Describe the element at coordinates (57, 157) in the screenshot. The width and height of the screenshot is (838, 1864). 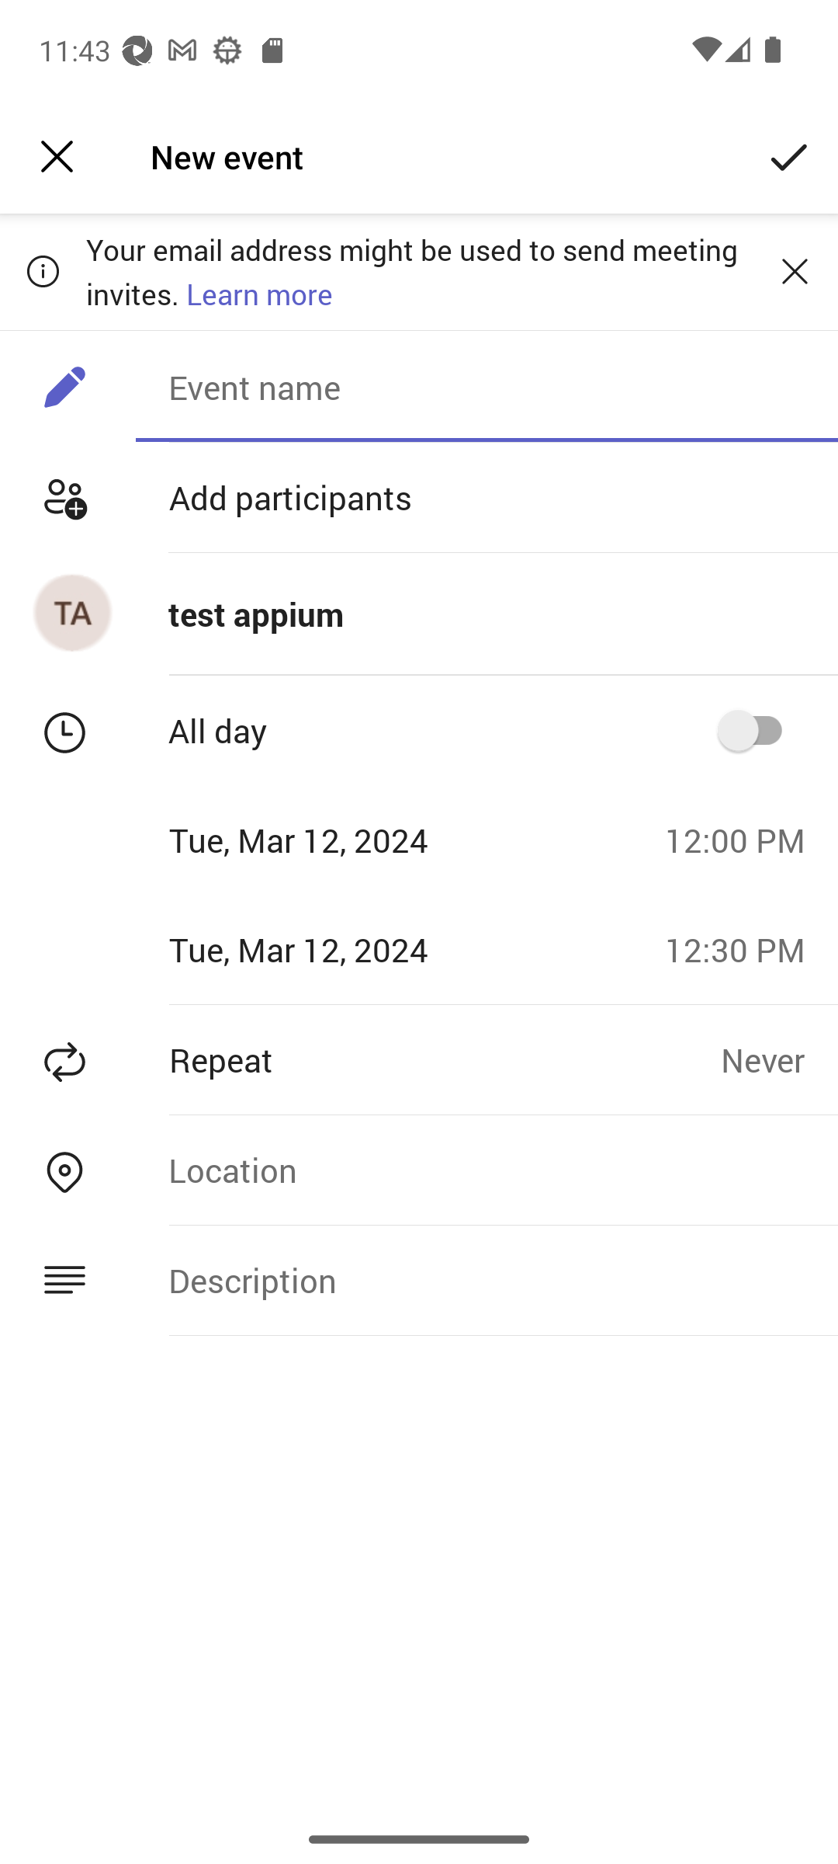
I see `Back` at that location.